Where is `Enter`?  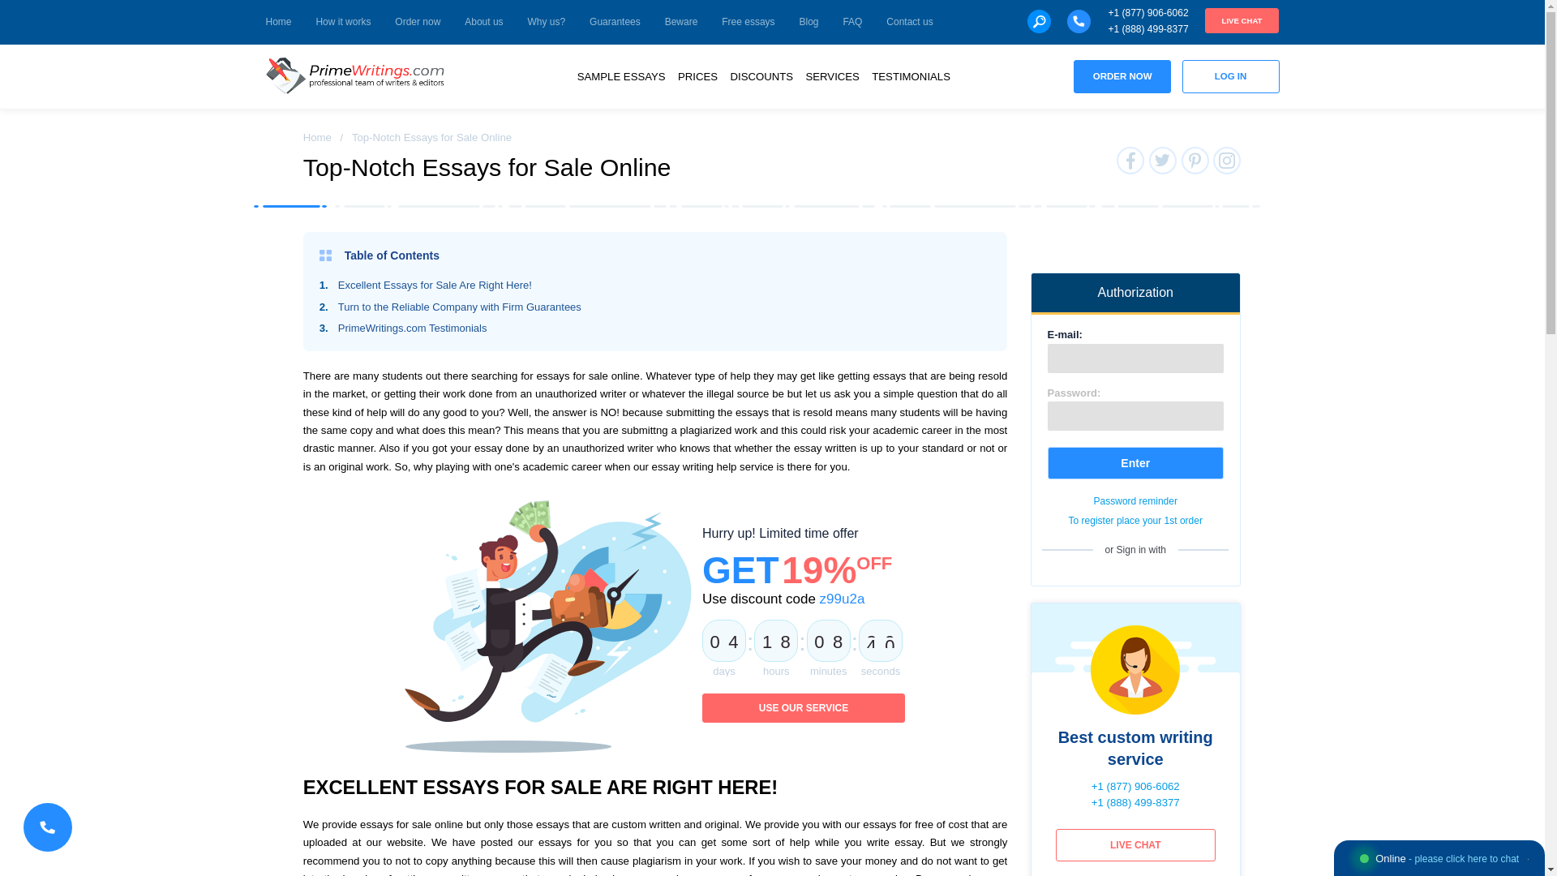
Enter is located at coordinates (1135, 462).